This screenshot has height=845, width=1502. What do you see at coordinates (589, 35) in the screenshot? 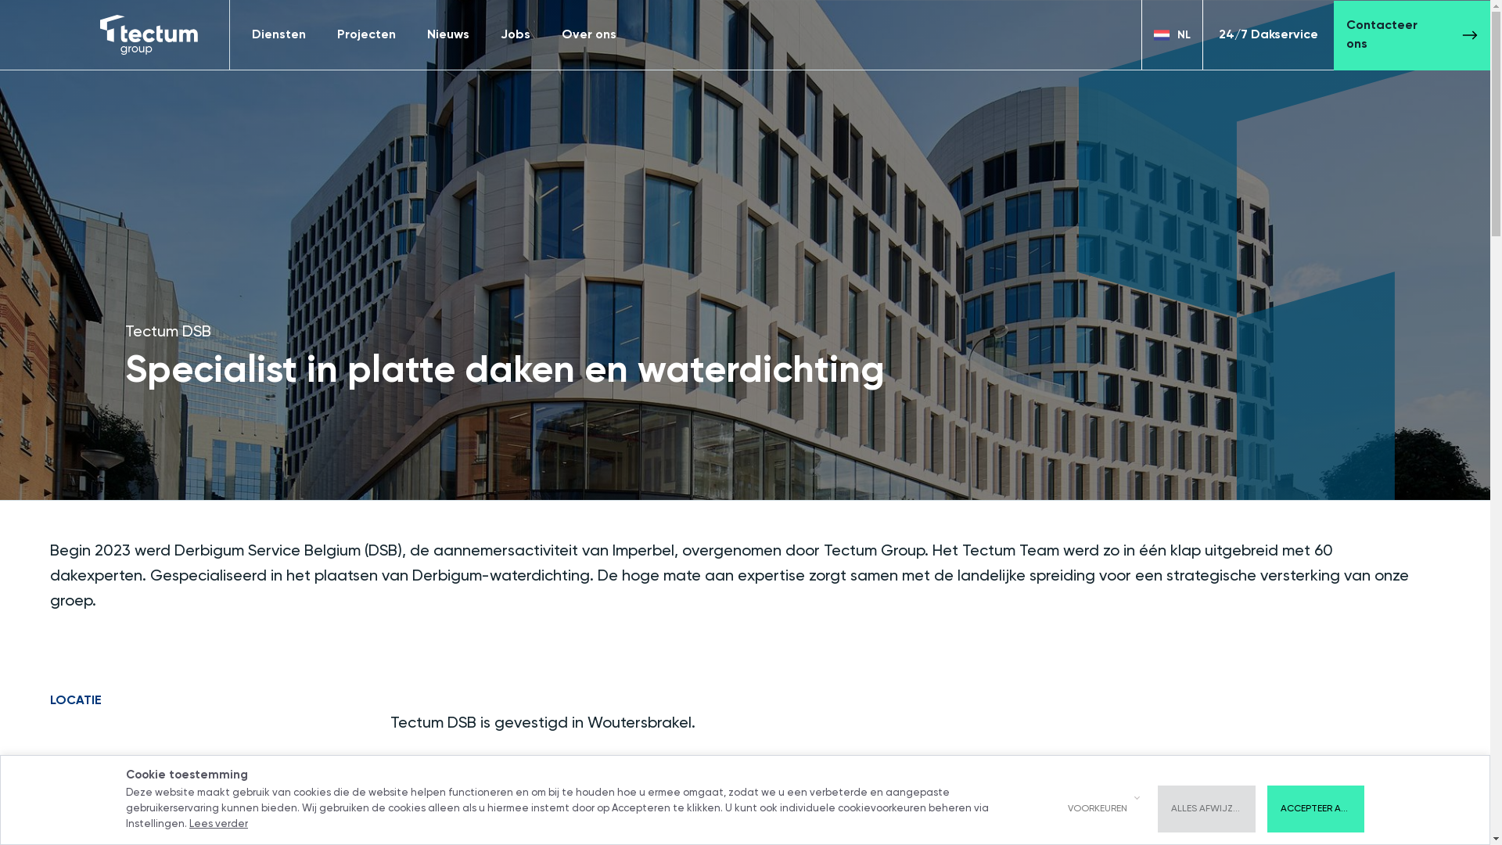
I see `Over ons` at bounding box center [589, 35].